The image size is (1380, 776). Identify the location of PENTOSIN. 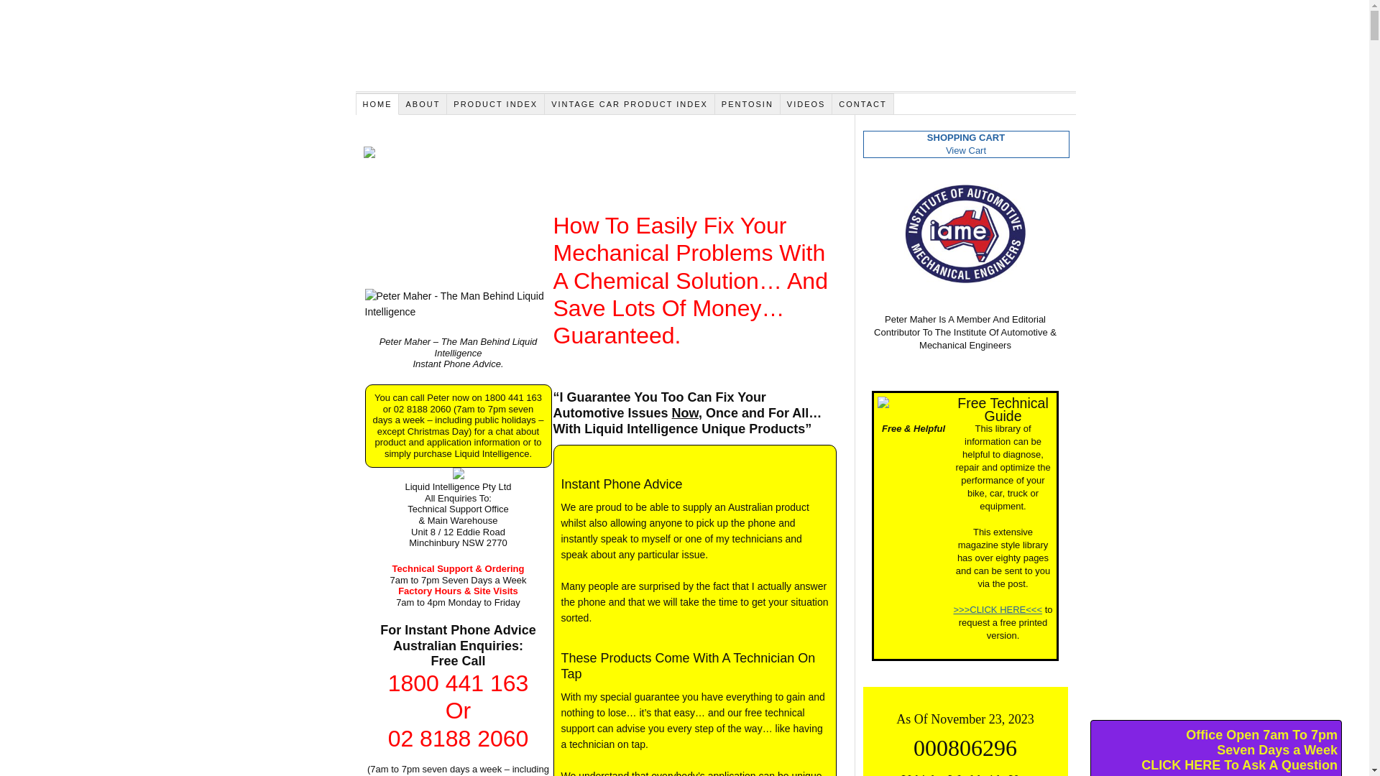
(747, 104).